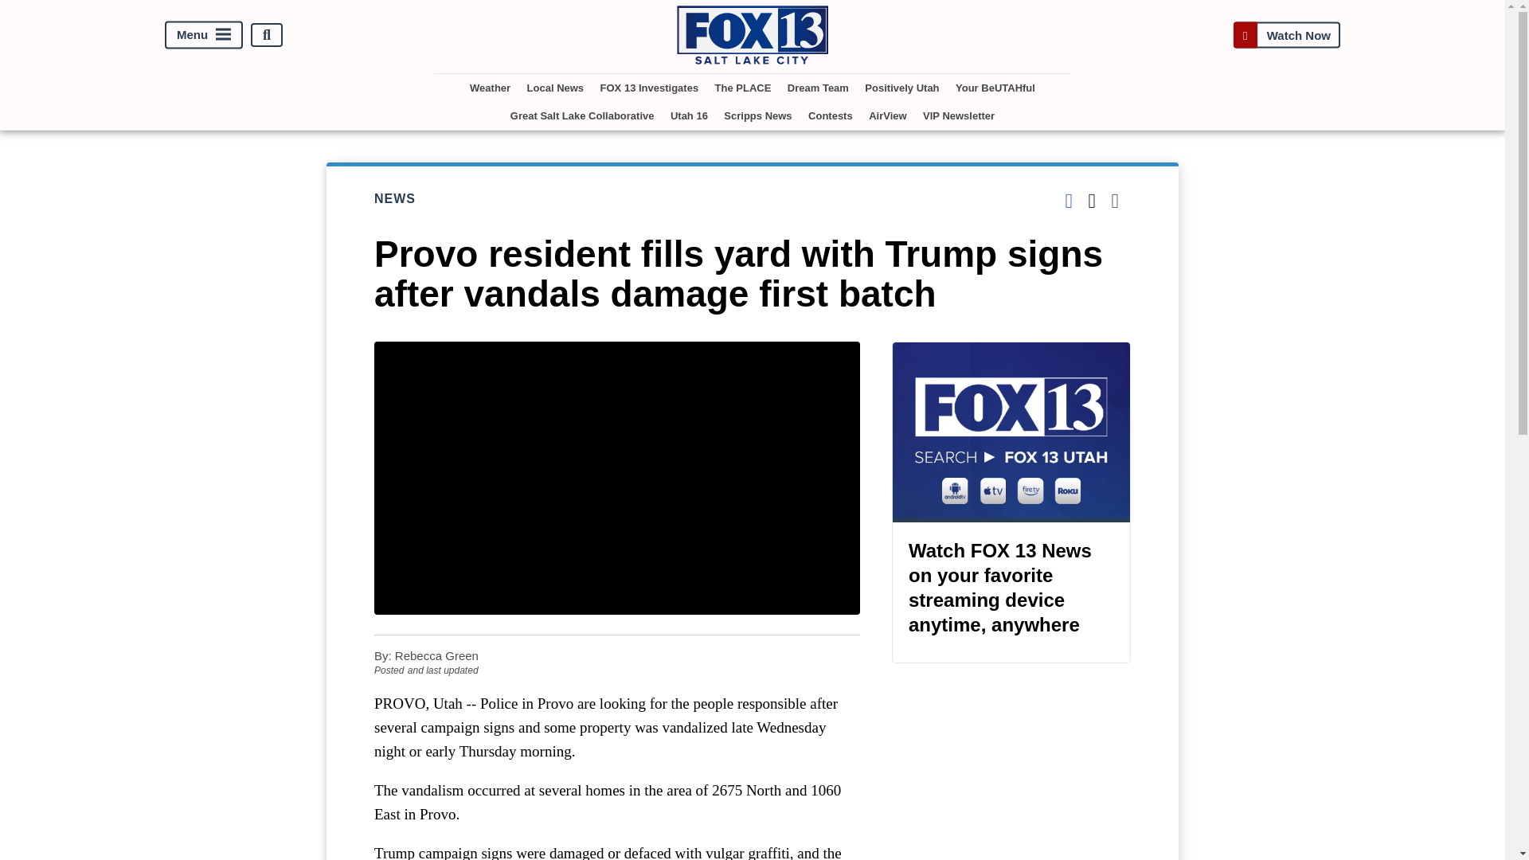 This screenshot has height=860, width=1529. I want to click on Menu, so click(204, 35).